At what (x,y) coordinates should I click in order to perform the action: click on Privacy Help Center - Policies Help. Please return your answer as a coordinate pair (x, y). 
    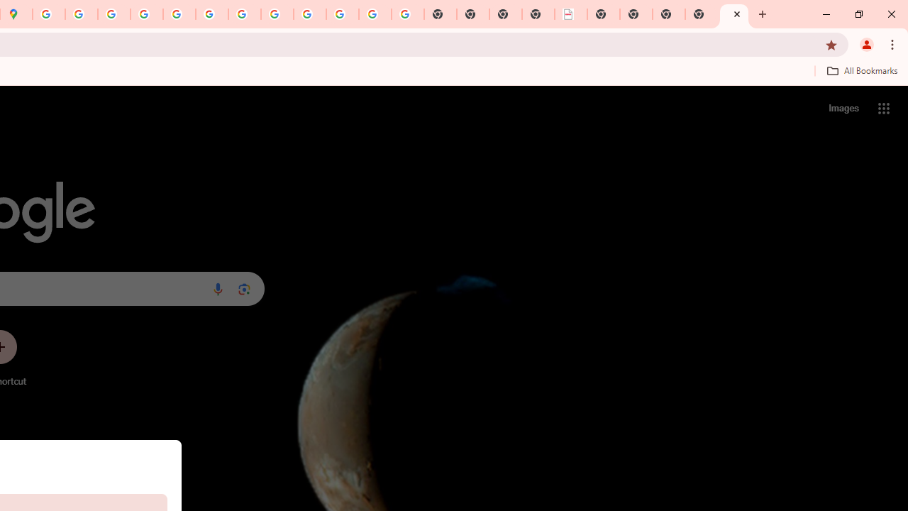
    Looking at the image, I should click on (114, 14).